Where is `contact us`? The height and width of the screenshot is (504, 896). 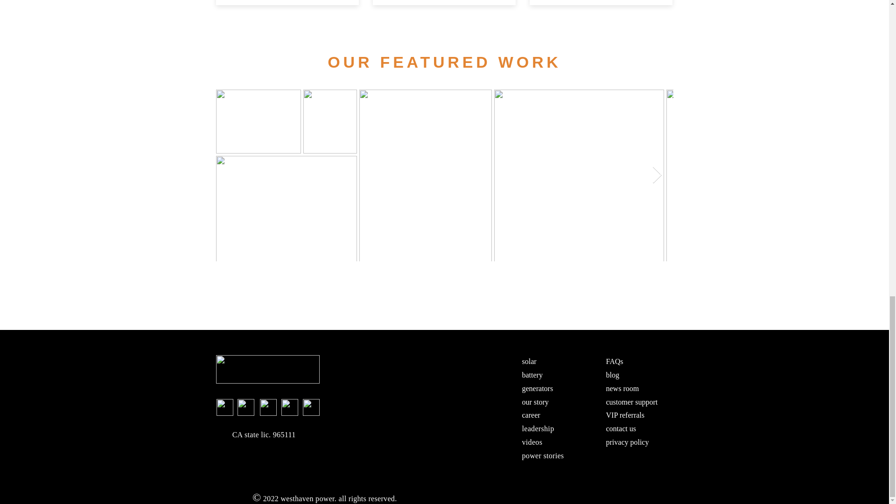 contact us is located at coordinates (620, 428).